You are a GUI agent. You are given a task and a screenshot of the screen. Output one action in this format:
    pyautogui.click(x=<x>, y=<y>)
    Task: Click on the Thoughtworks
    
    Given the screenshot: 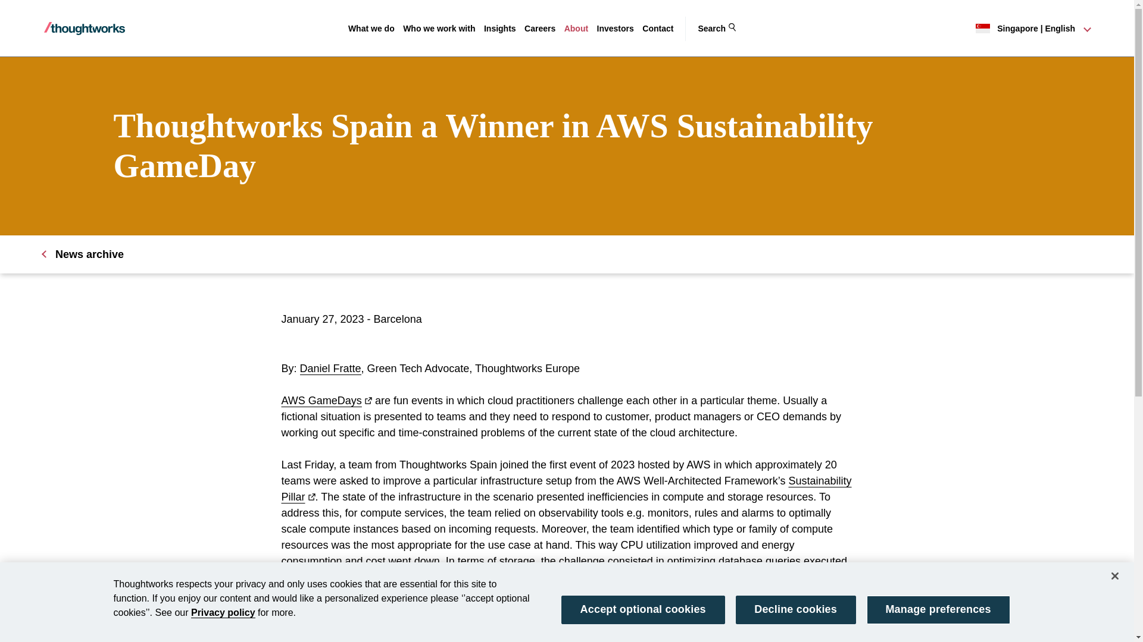 What is the action you would take?
    pyautogui.click(x=85, y=29)
    